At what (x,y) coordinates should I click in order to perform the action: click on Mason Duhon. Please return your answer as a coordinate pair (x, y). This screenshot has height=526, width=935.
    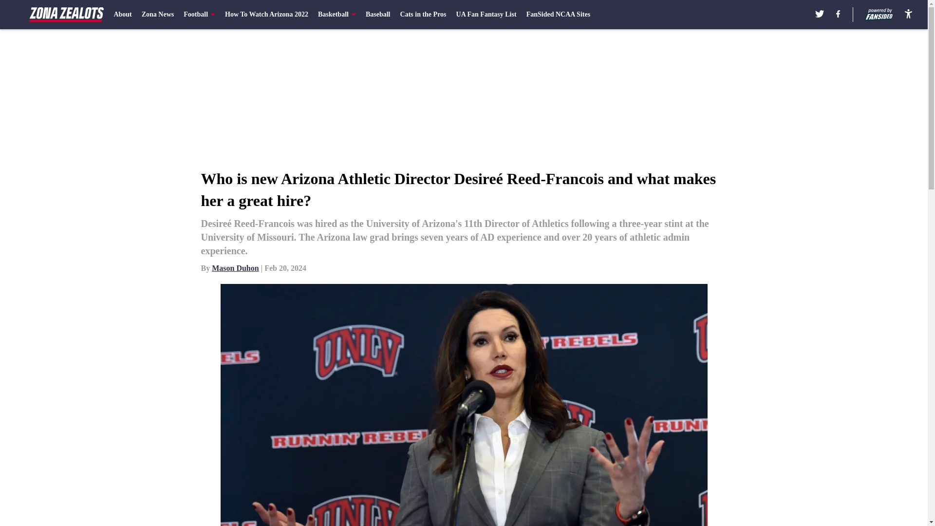
    Looking at the image, I should click on (235, 268).